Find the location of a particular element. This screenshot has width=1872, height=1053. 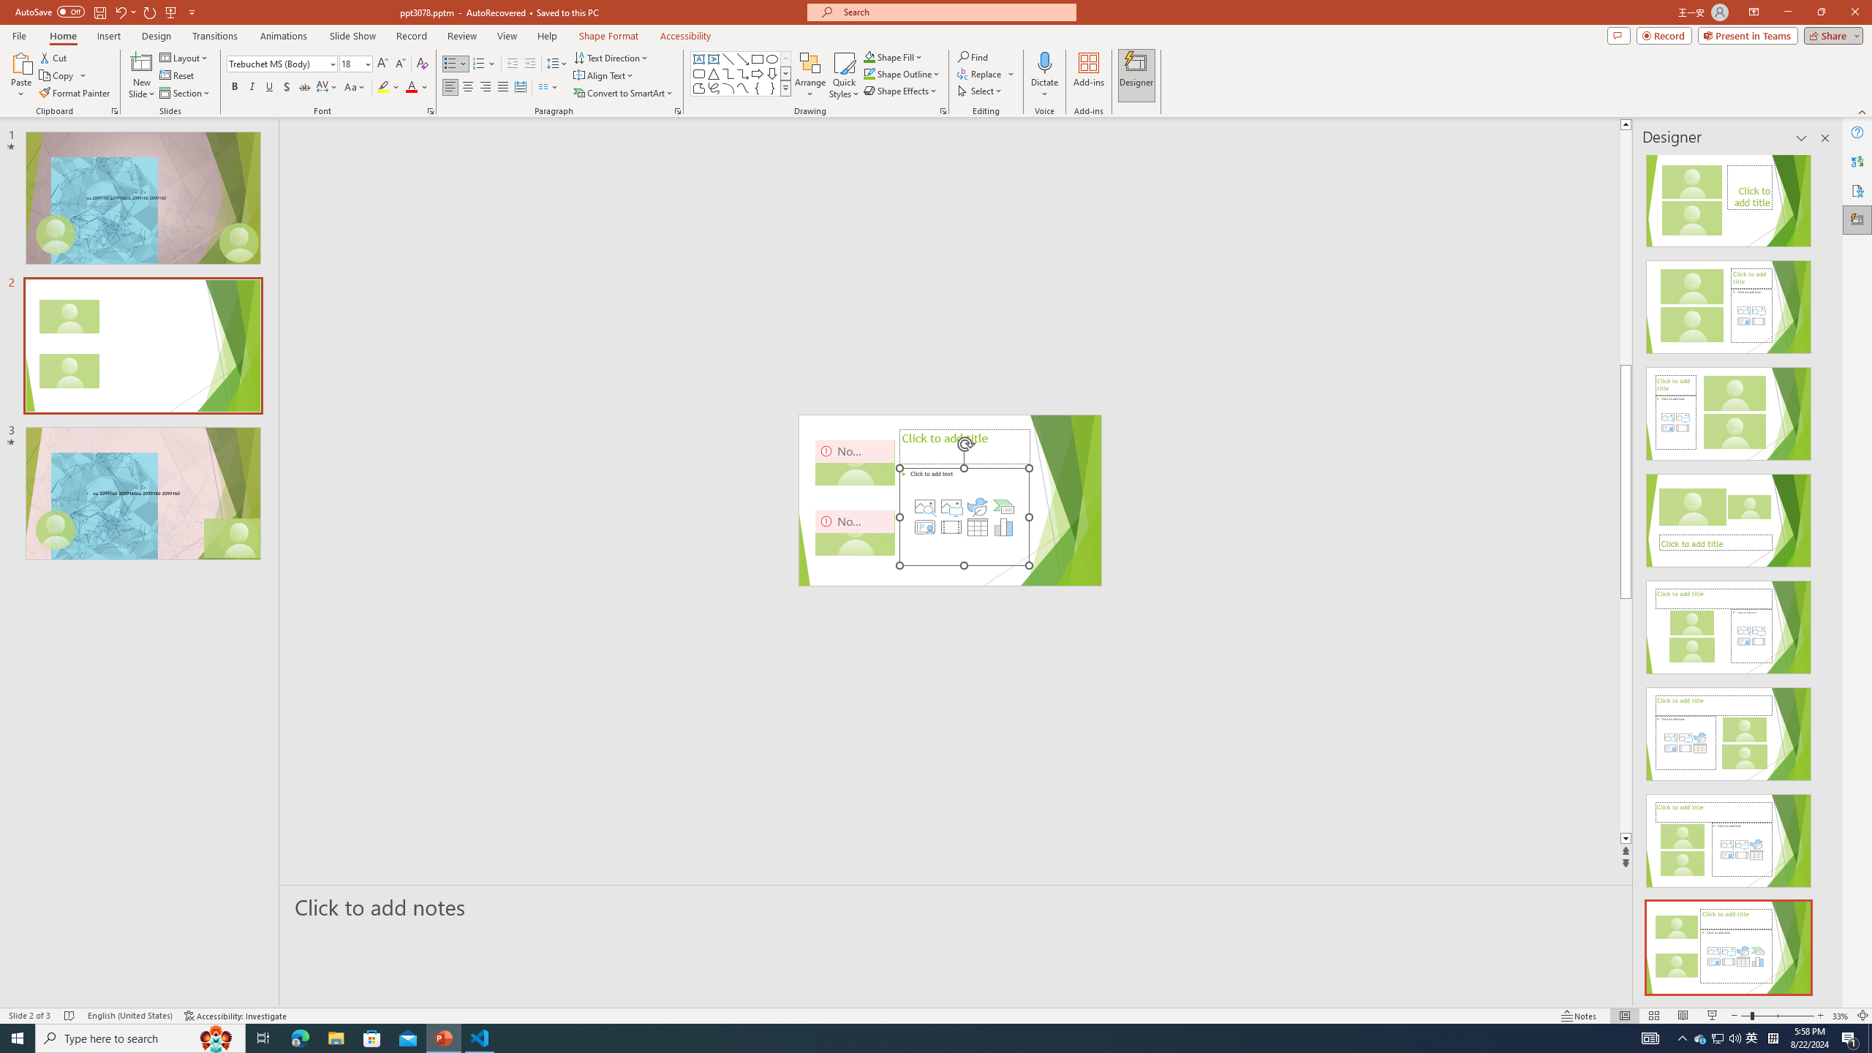

Zoom 33% is located at coordinates (1841, 1016).